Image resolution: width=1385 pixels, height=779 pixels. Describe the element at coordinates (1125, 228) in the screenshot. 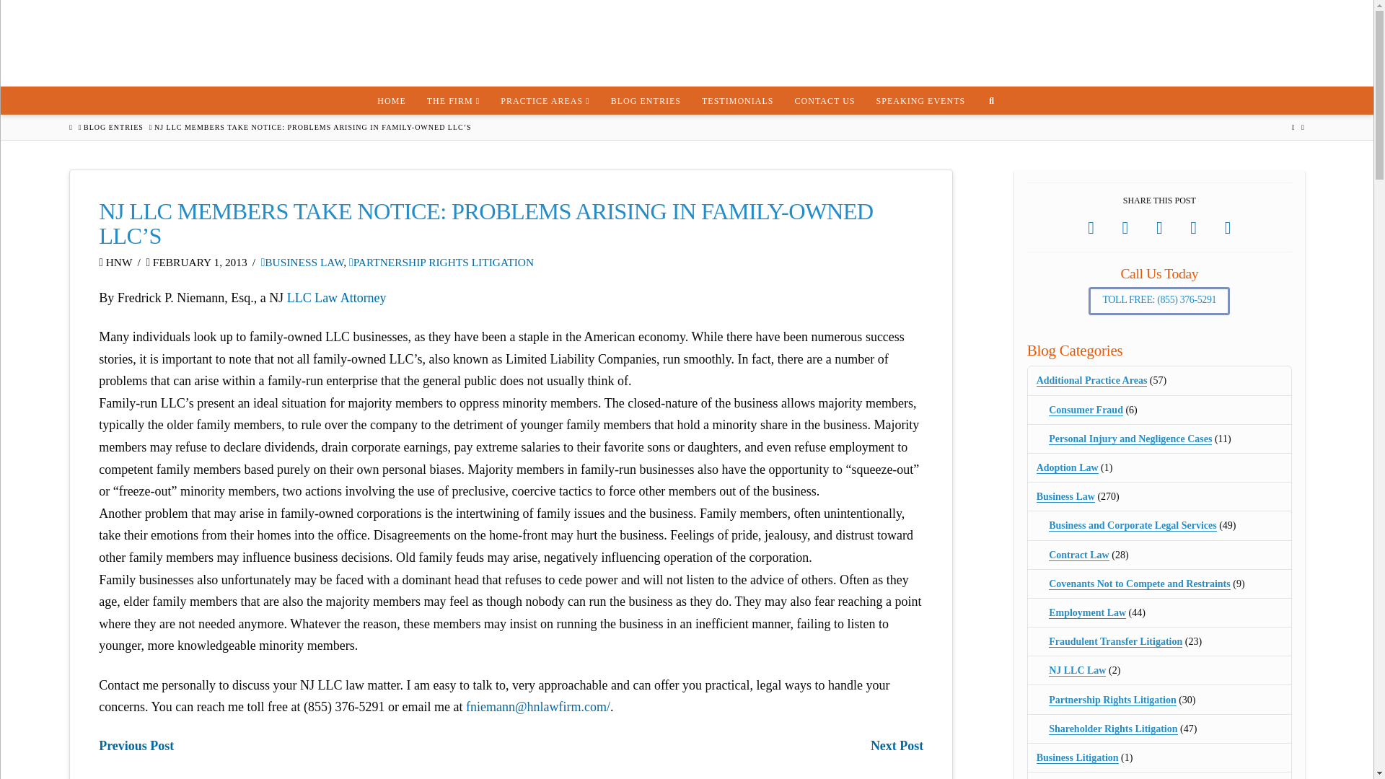

I see `Share on Twitter` at that location.